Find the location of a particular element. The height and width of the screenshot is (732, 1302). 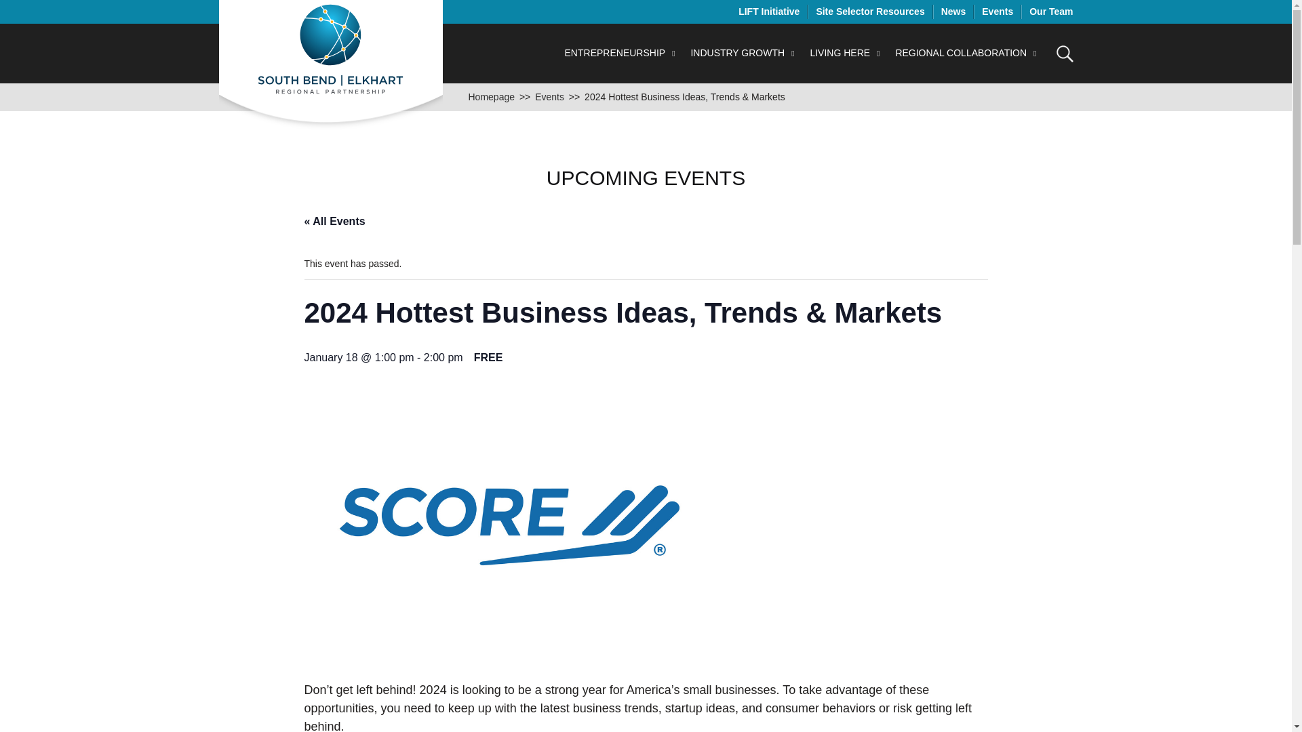

Events is located at coordinates (997, 11).